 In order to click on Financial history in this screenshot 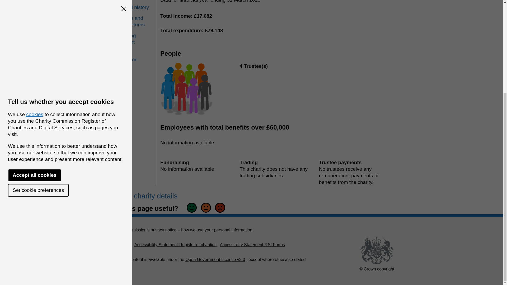, I will do `click(132, 7)`.